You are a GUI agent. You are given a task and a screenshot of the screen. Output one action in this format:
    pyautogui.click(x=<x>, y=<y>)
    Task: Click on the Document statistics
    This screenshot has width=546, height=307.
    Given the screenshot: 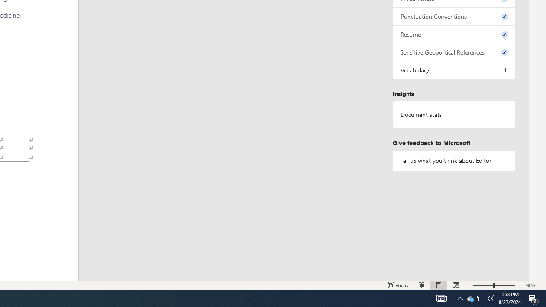 What is the action you would take?
    pyautogui.click(x=454, y=115)
    